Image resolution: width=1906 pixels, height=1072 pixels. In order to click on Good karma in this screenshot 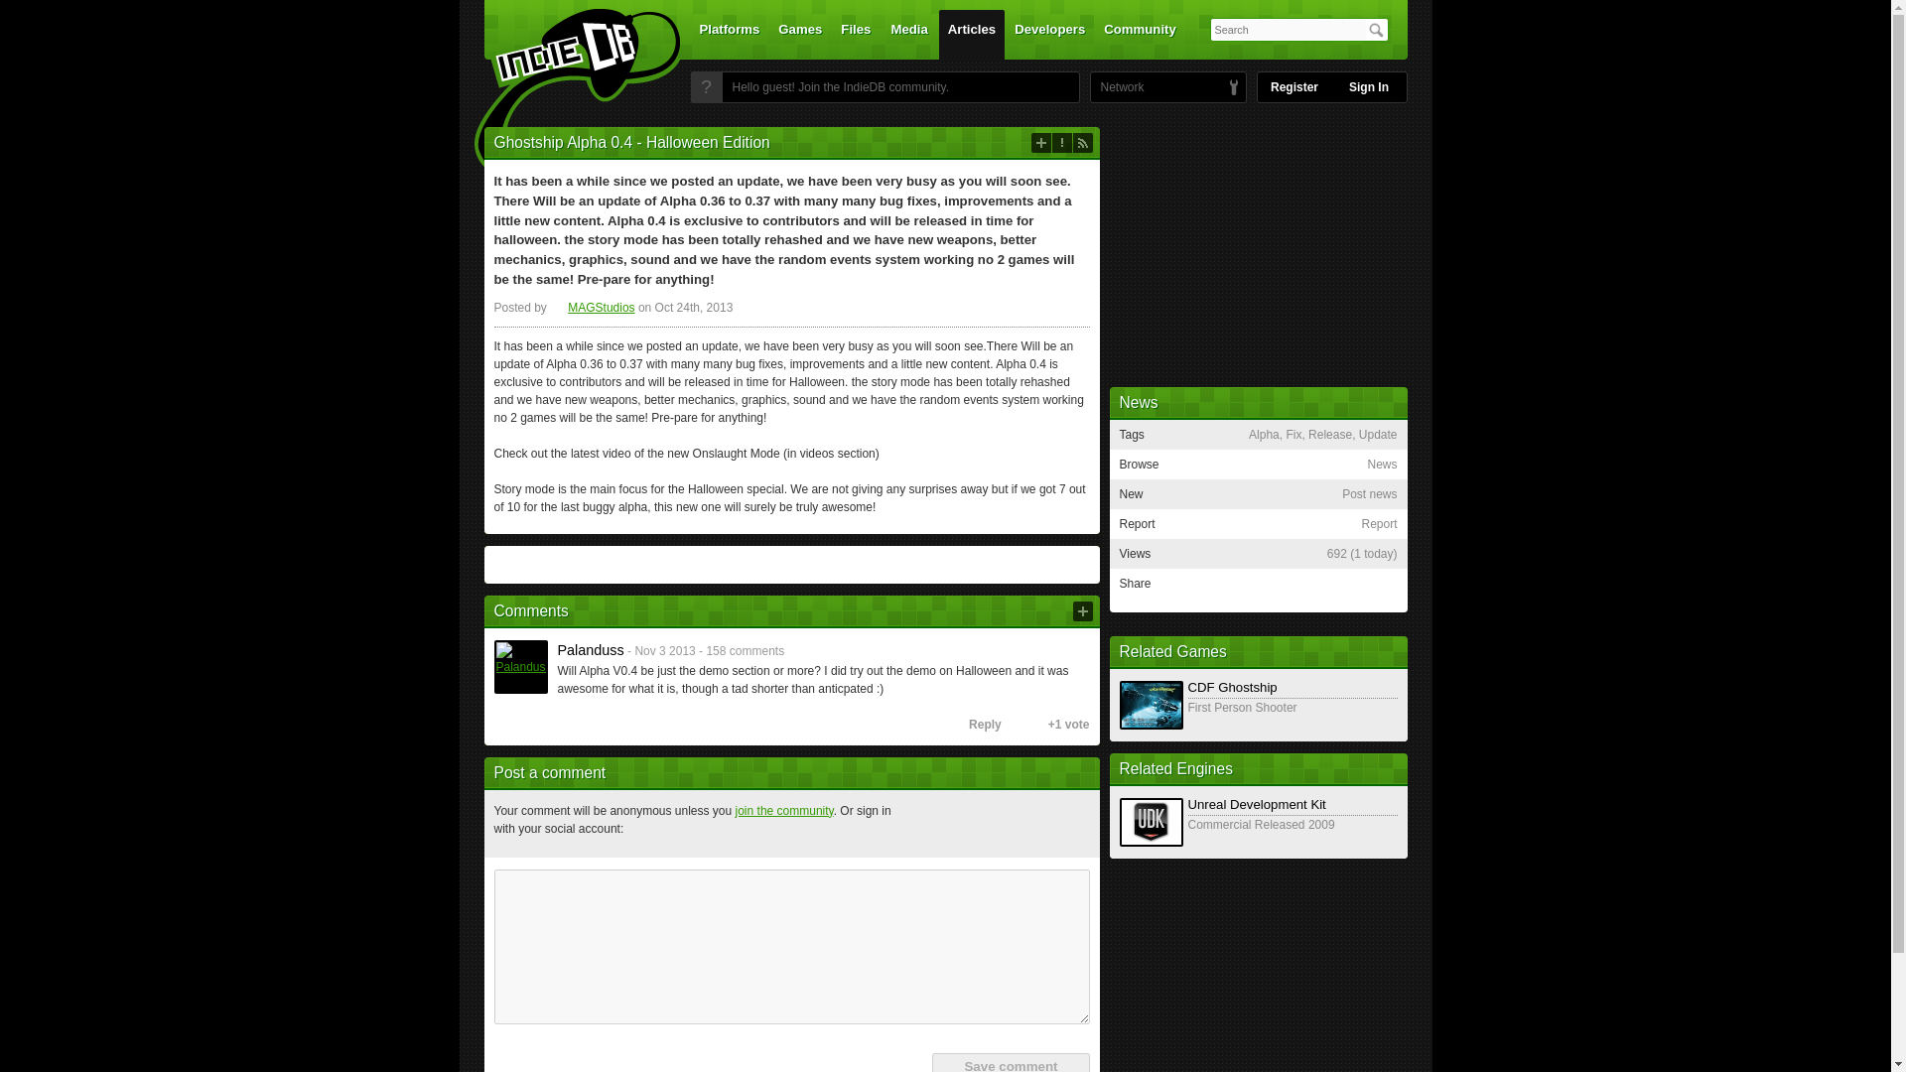, I will do `click(1014, 725)`.